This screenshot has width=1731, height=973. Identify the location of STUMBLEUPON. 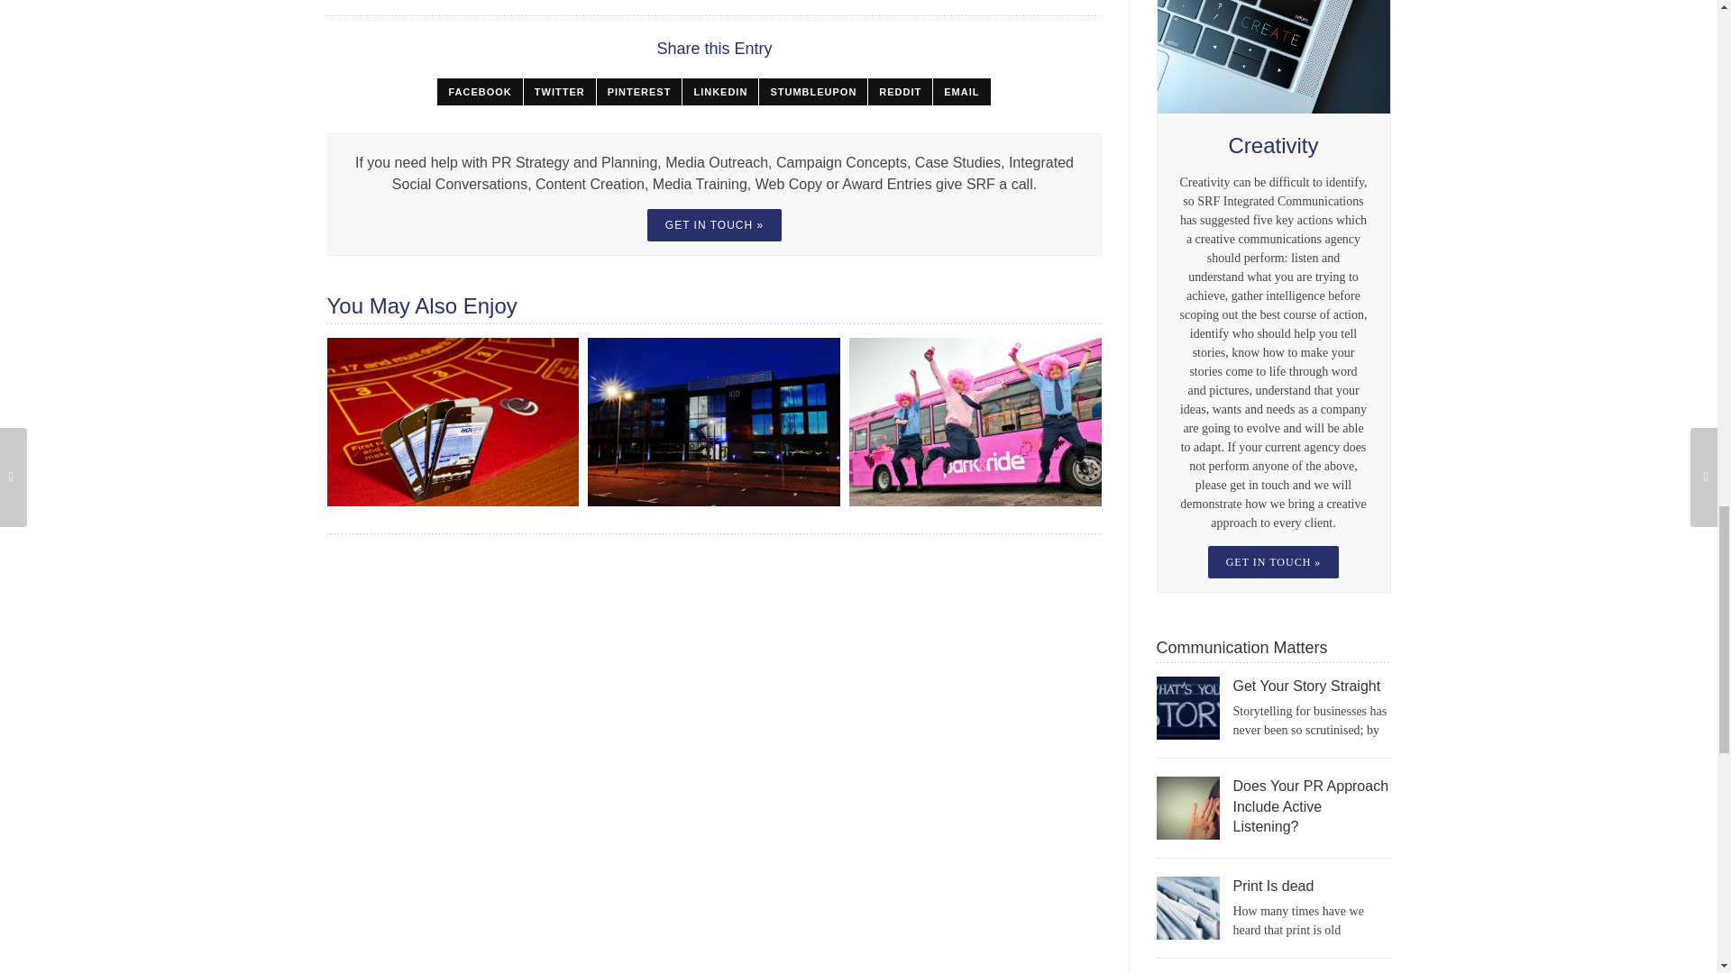
(813, 92).